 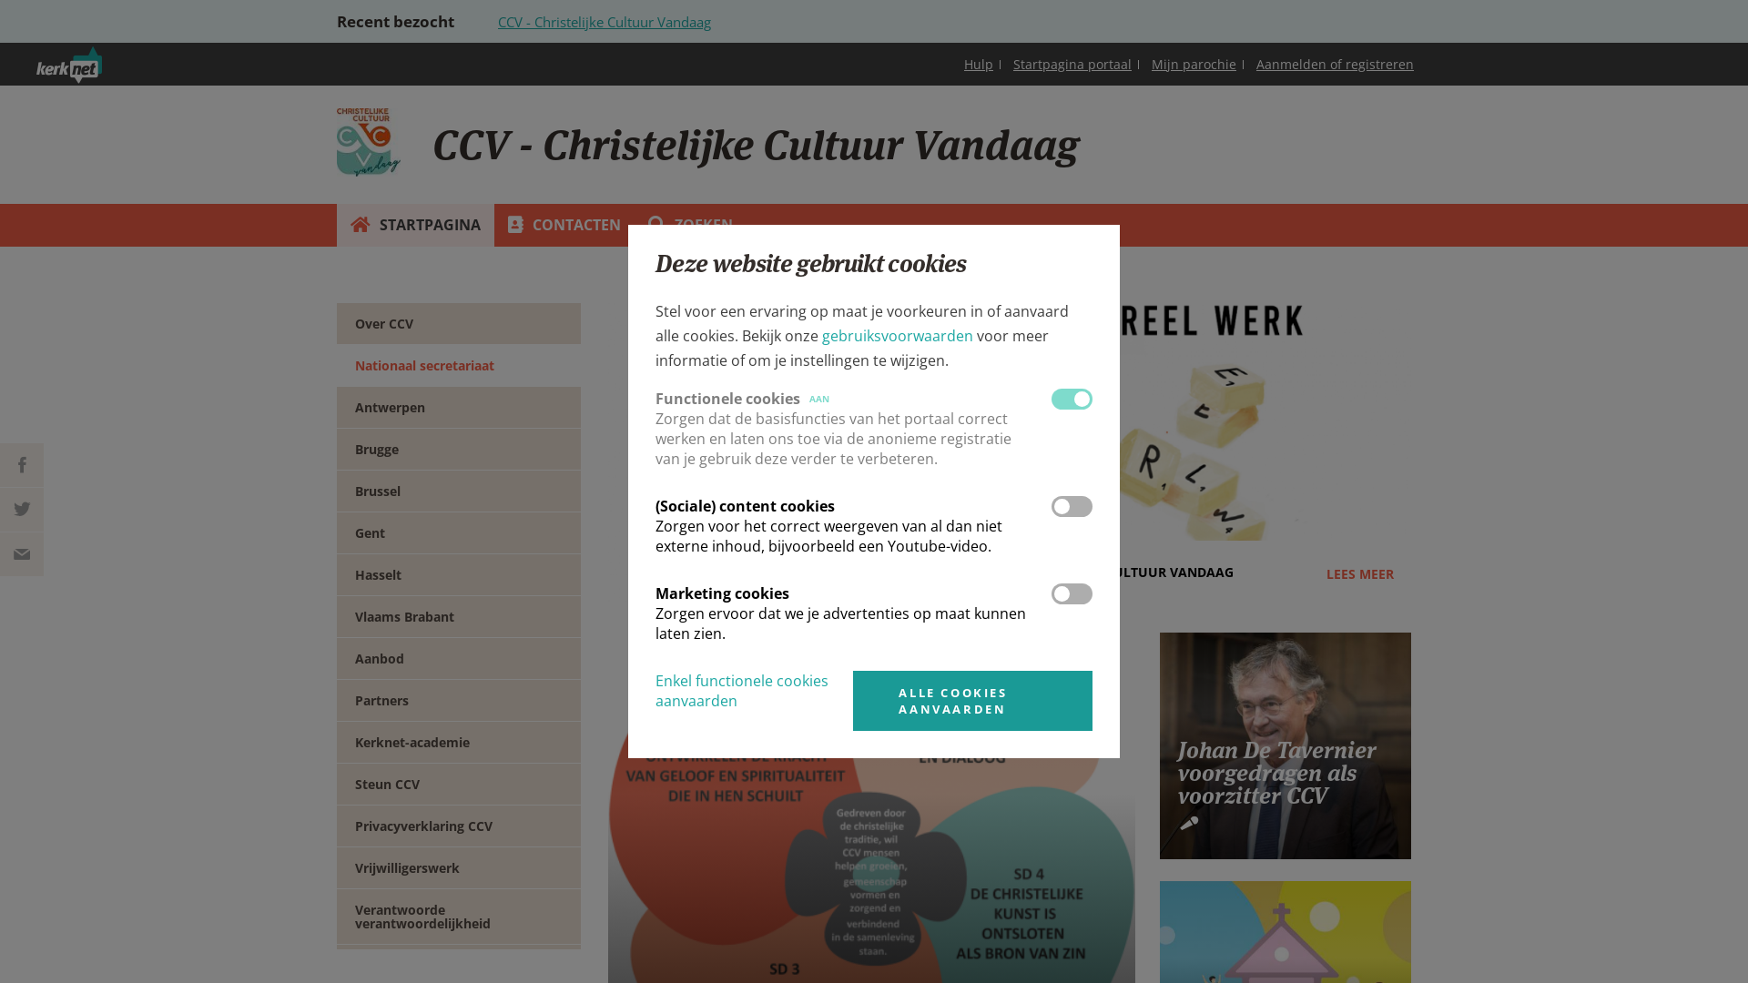 I want to click on Gent, so click(x=459, y=533).